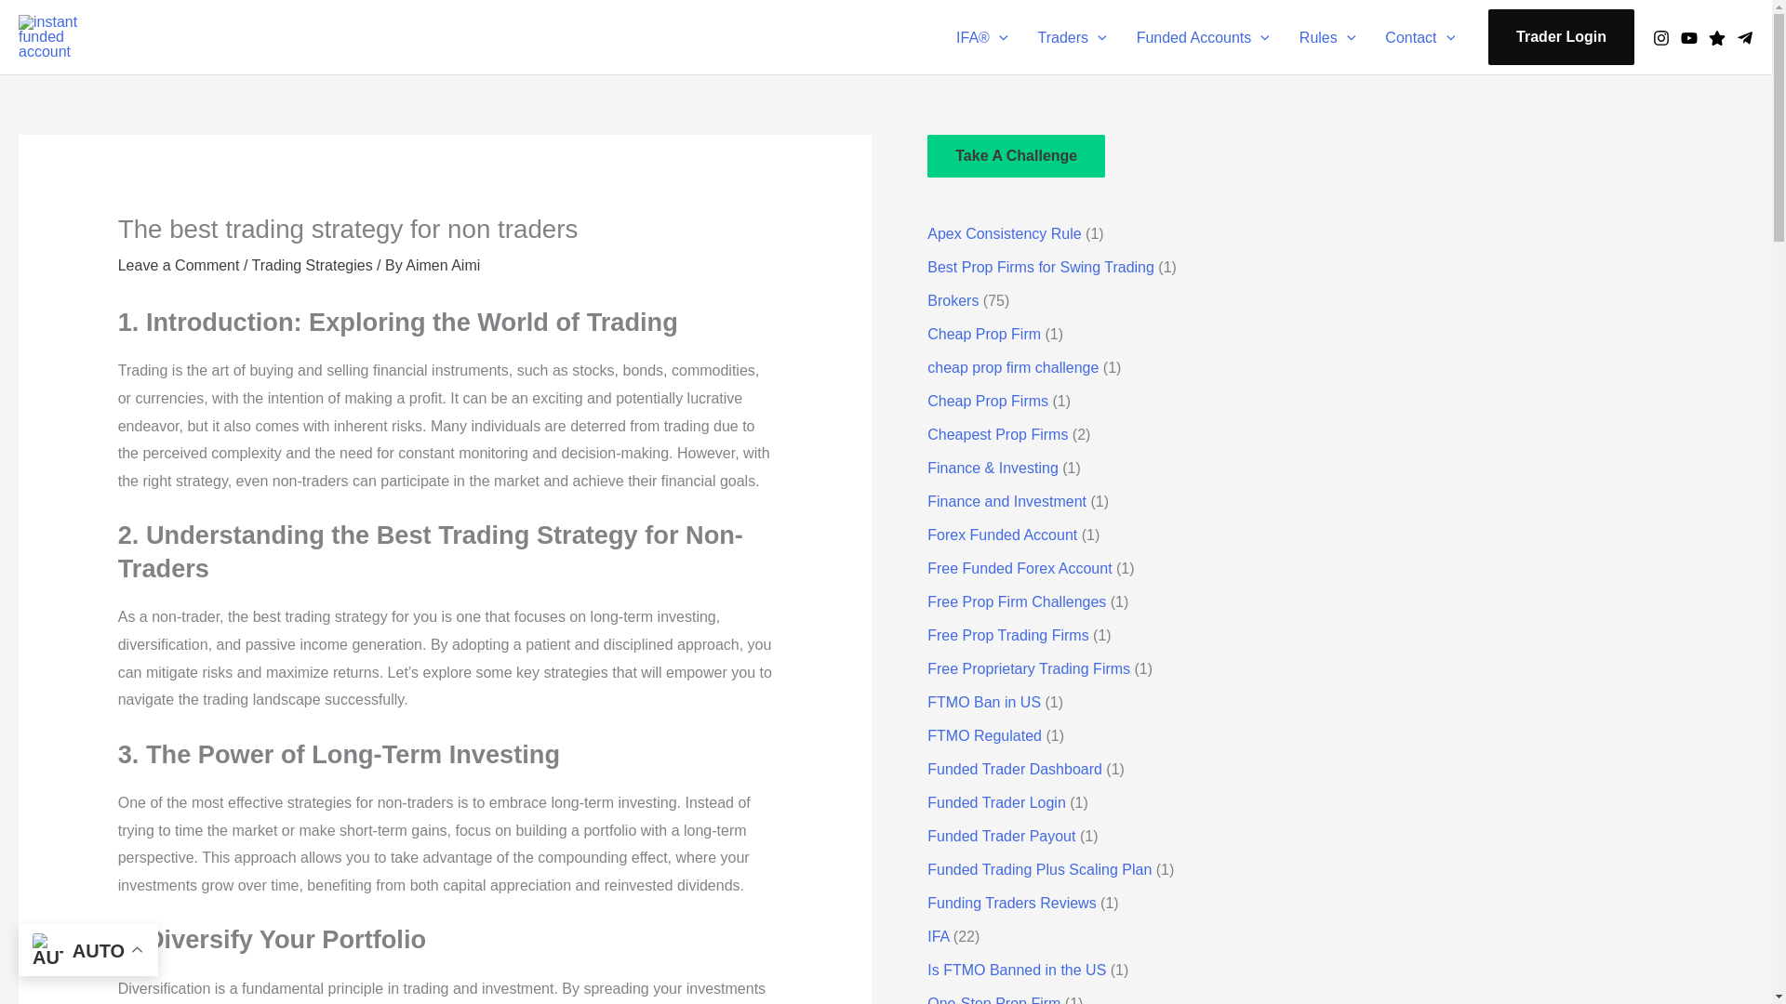 Image resolution: width=1786 pixels, height=1004 pixels. I want to click on View all posts by Aimen Aimi, so click(443, 264).